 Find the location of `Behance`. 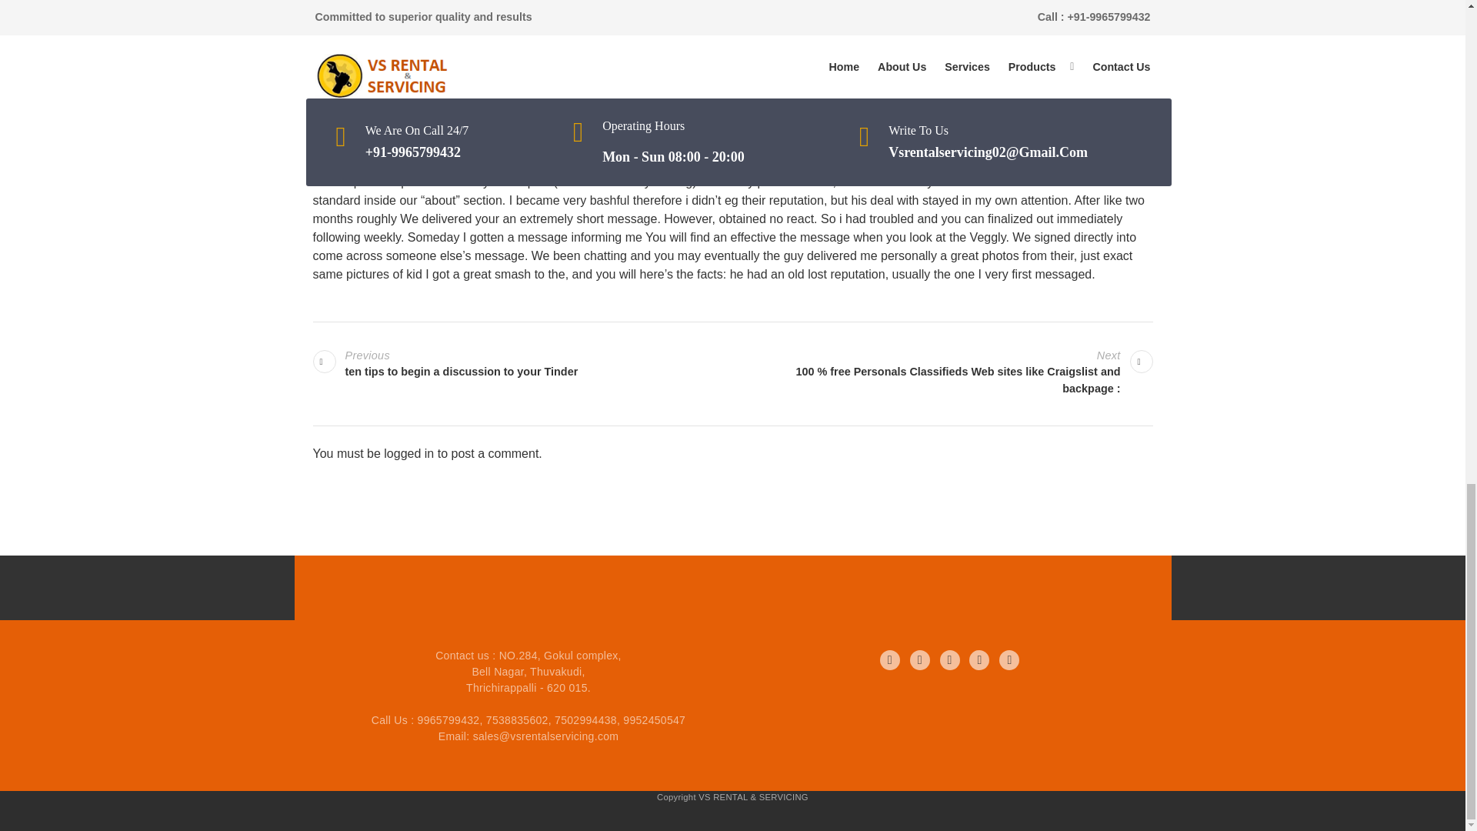

Behance is located at coordinates (522, 364).